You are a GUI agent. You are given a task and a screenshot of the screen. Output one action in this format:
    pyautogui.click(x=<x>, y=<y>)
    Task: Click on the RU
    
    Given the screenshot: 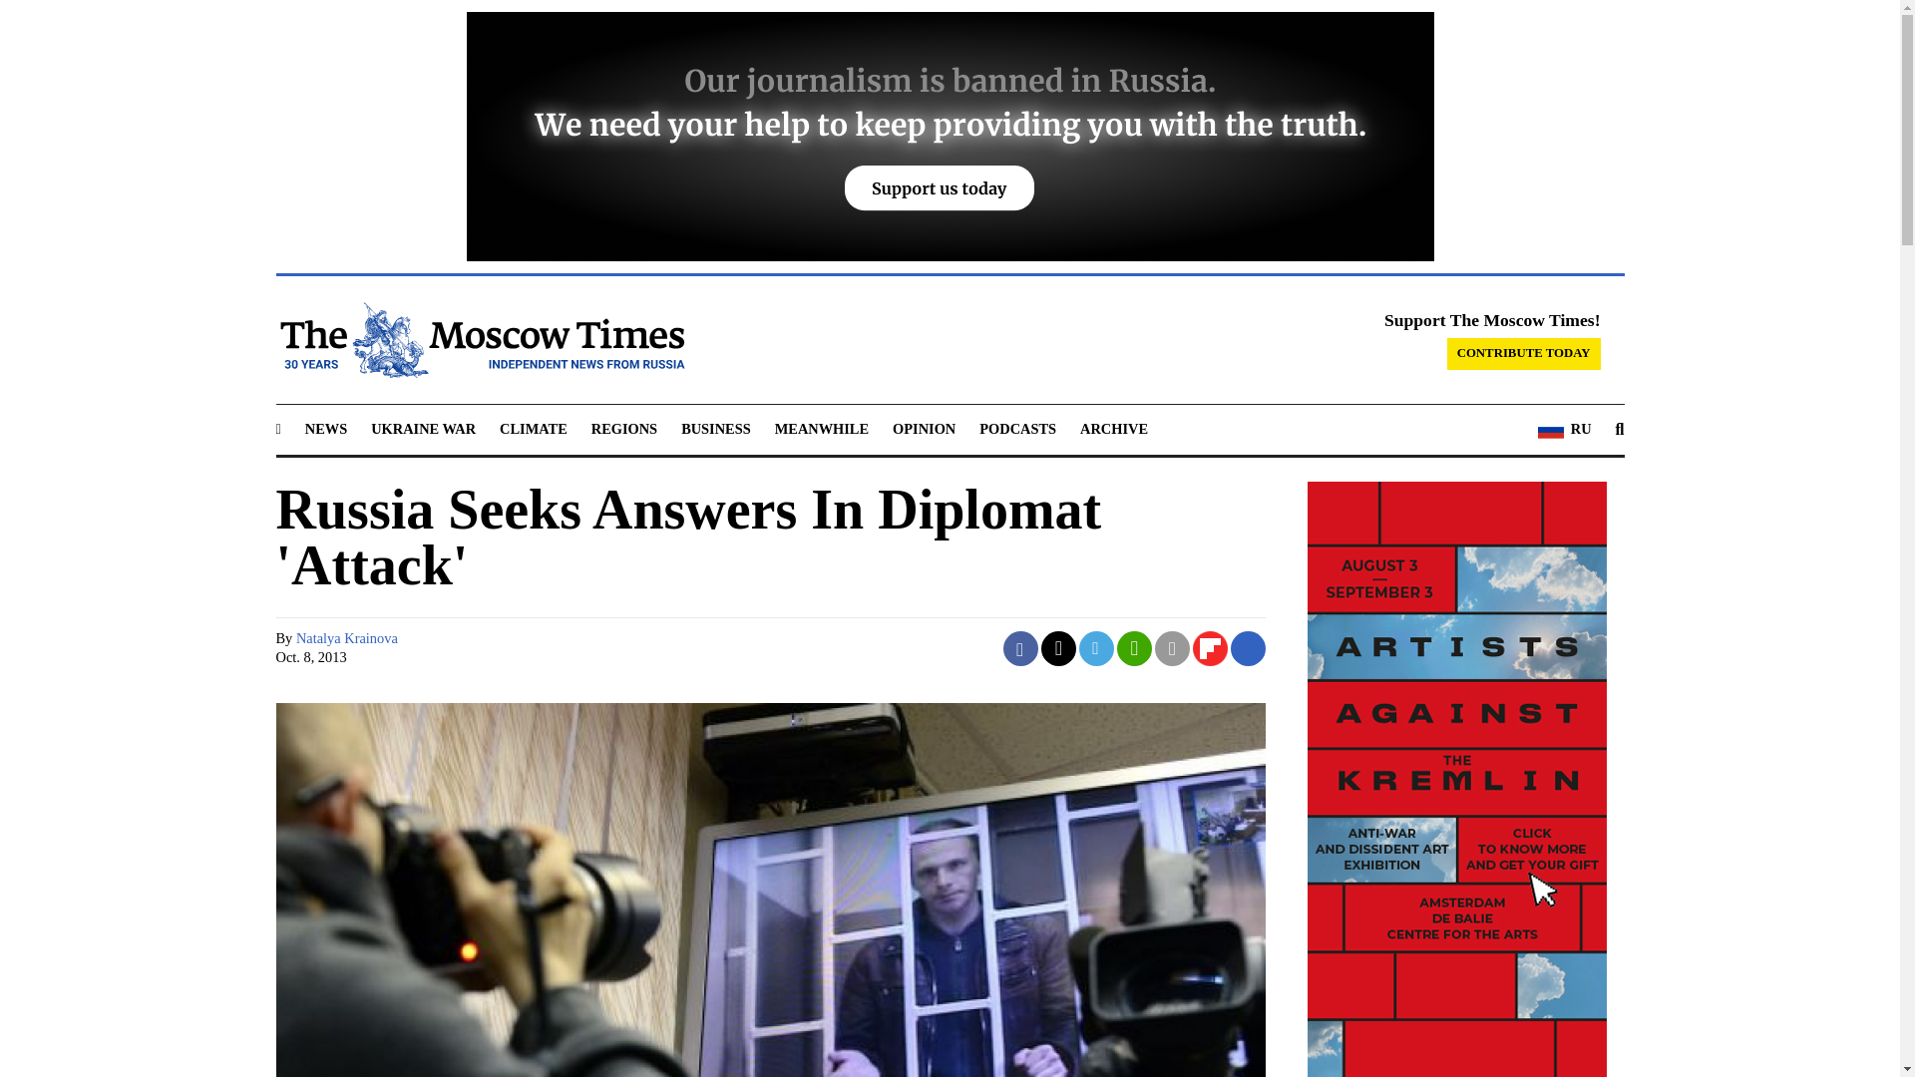 What is the action you would take?
    pyautogui.click(x=1564, y=429)
    